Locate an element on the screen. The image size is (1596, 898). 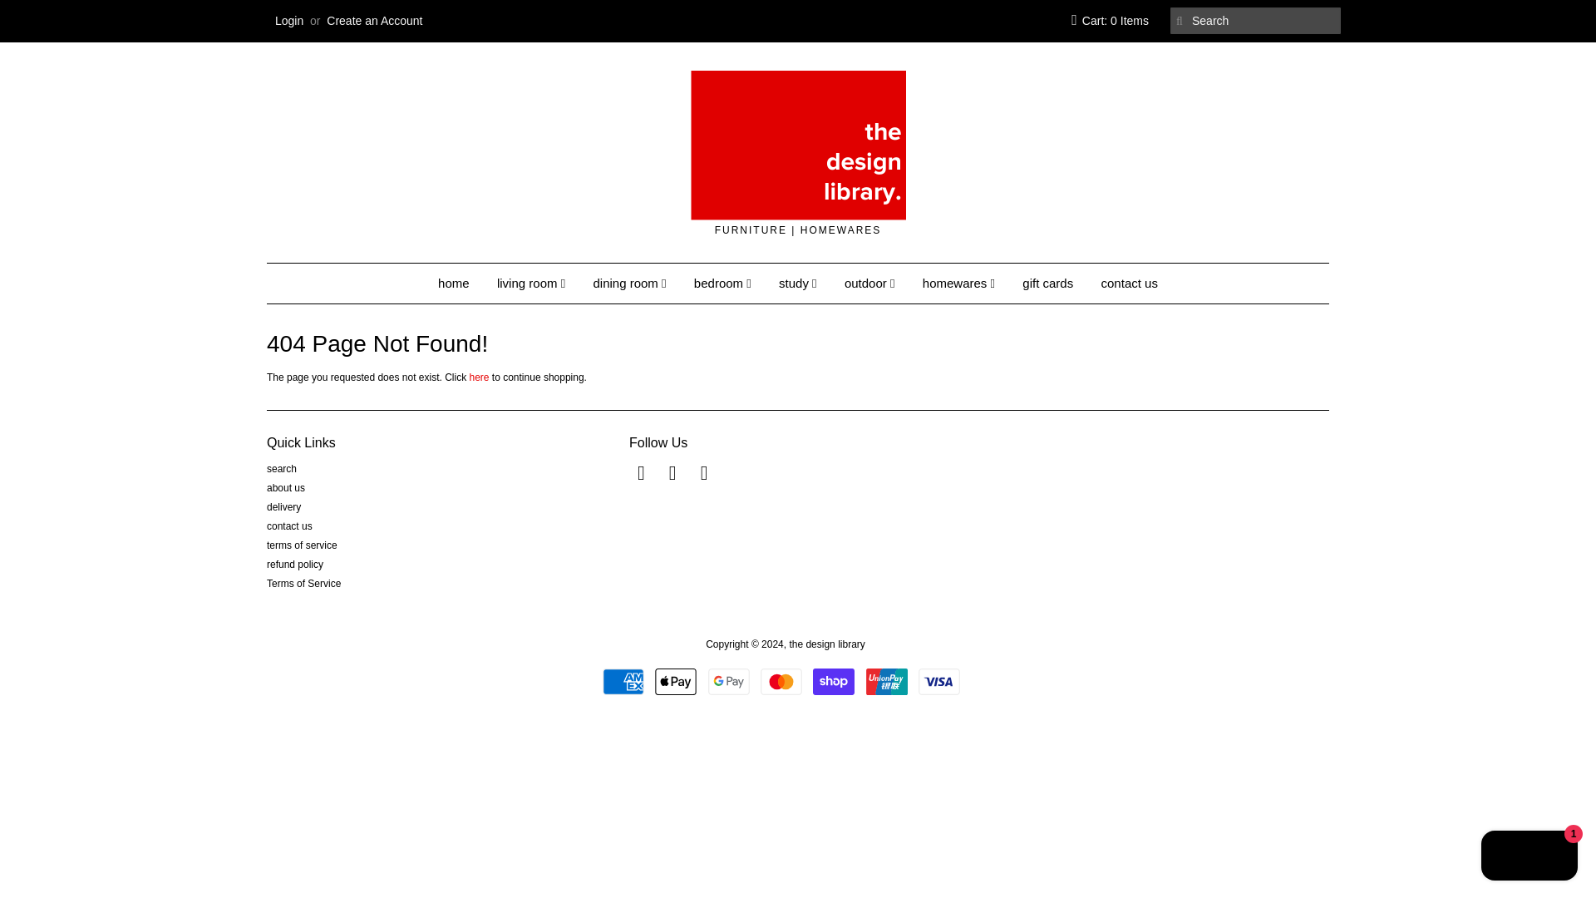
Cart is located at coordinates (1110, 21).